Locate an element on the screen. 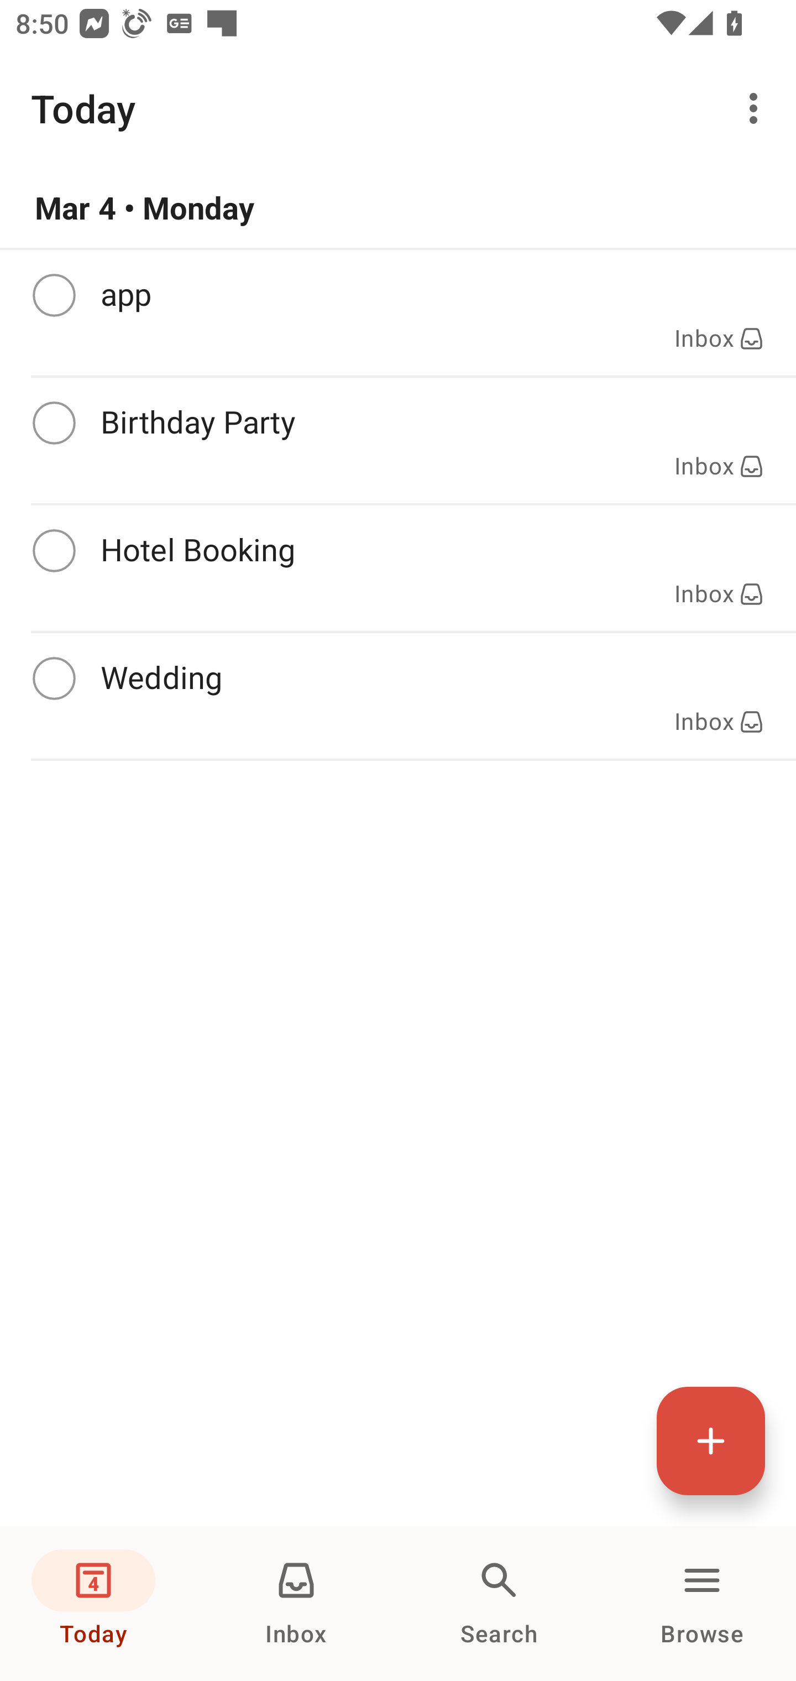 The image size is (796, 1681). Complete is located at coordinates (54, 551).